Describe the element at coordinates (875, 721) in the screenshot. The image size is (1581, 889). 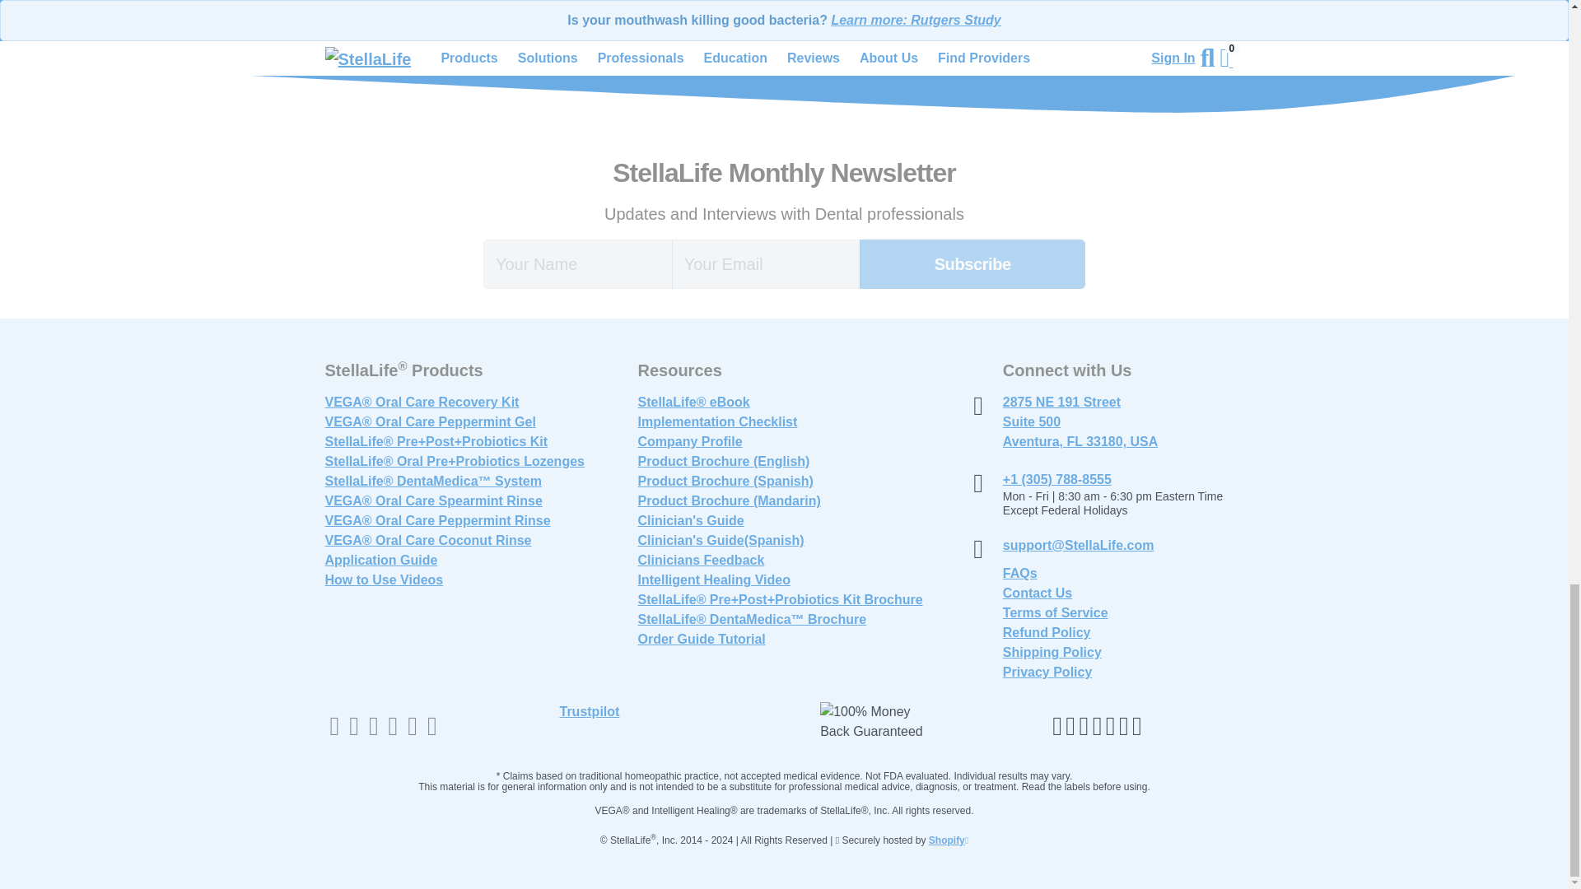
I see `Money Back Guaranteed` at that location.